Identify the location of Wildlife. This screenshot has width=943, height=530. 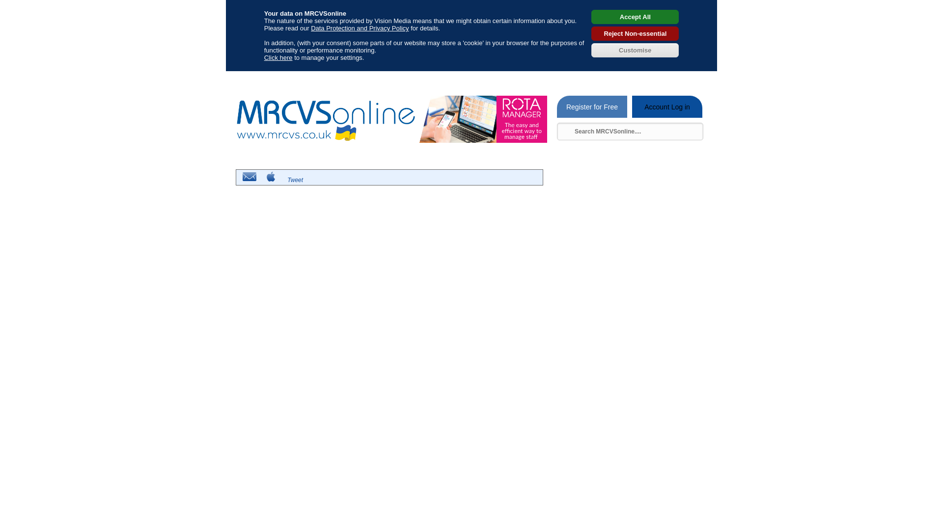
(631, 77).